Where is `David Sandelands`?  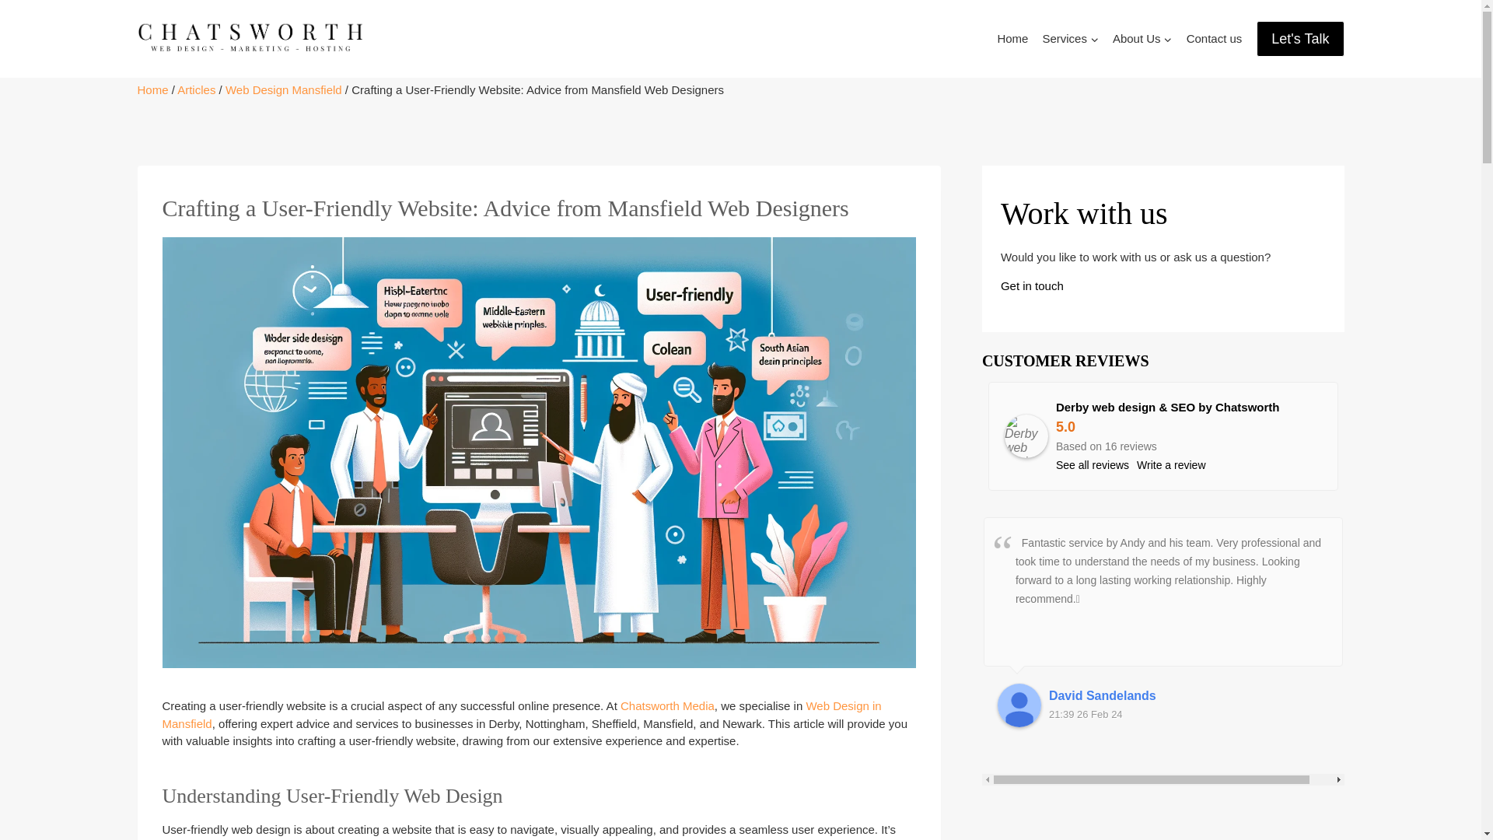 David Sandelands is located at coordinates (1188, 696).